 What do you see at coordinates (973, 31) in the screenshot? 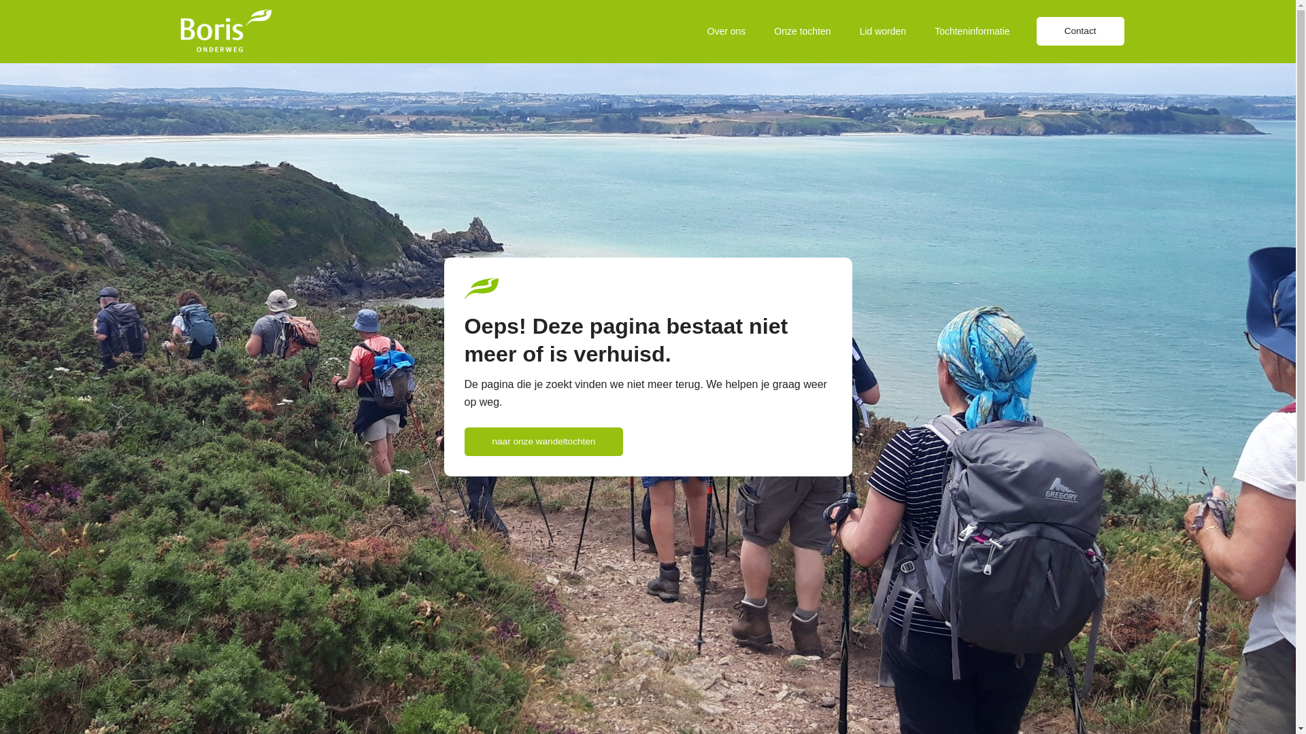
I see `Tochteninformatie` at bounding box center [973, 31].